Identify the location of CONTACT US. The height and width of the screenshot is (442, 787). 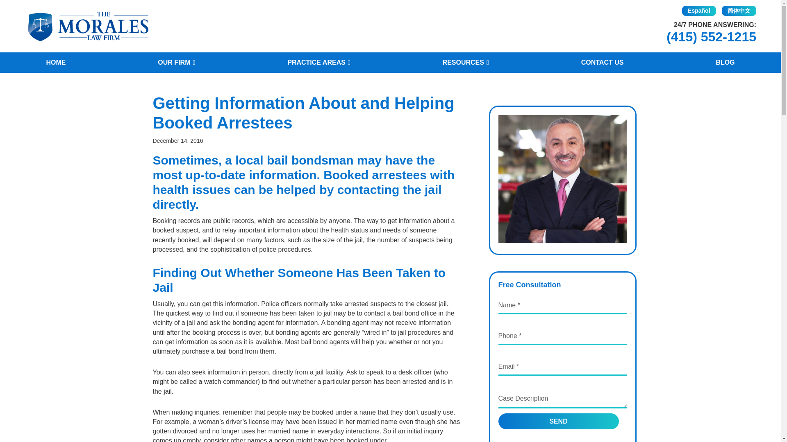
(602, 63).